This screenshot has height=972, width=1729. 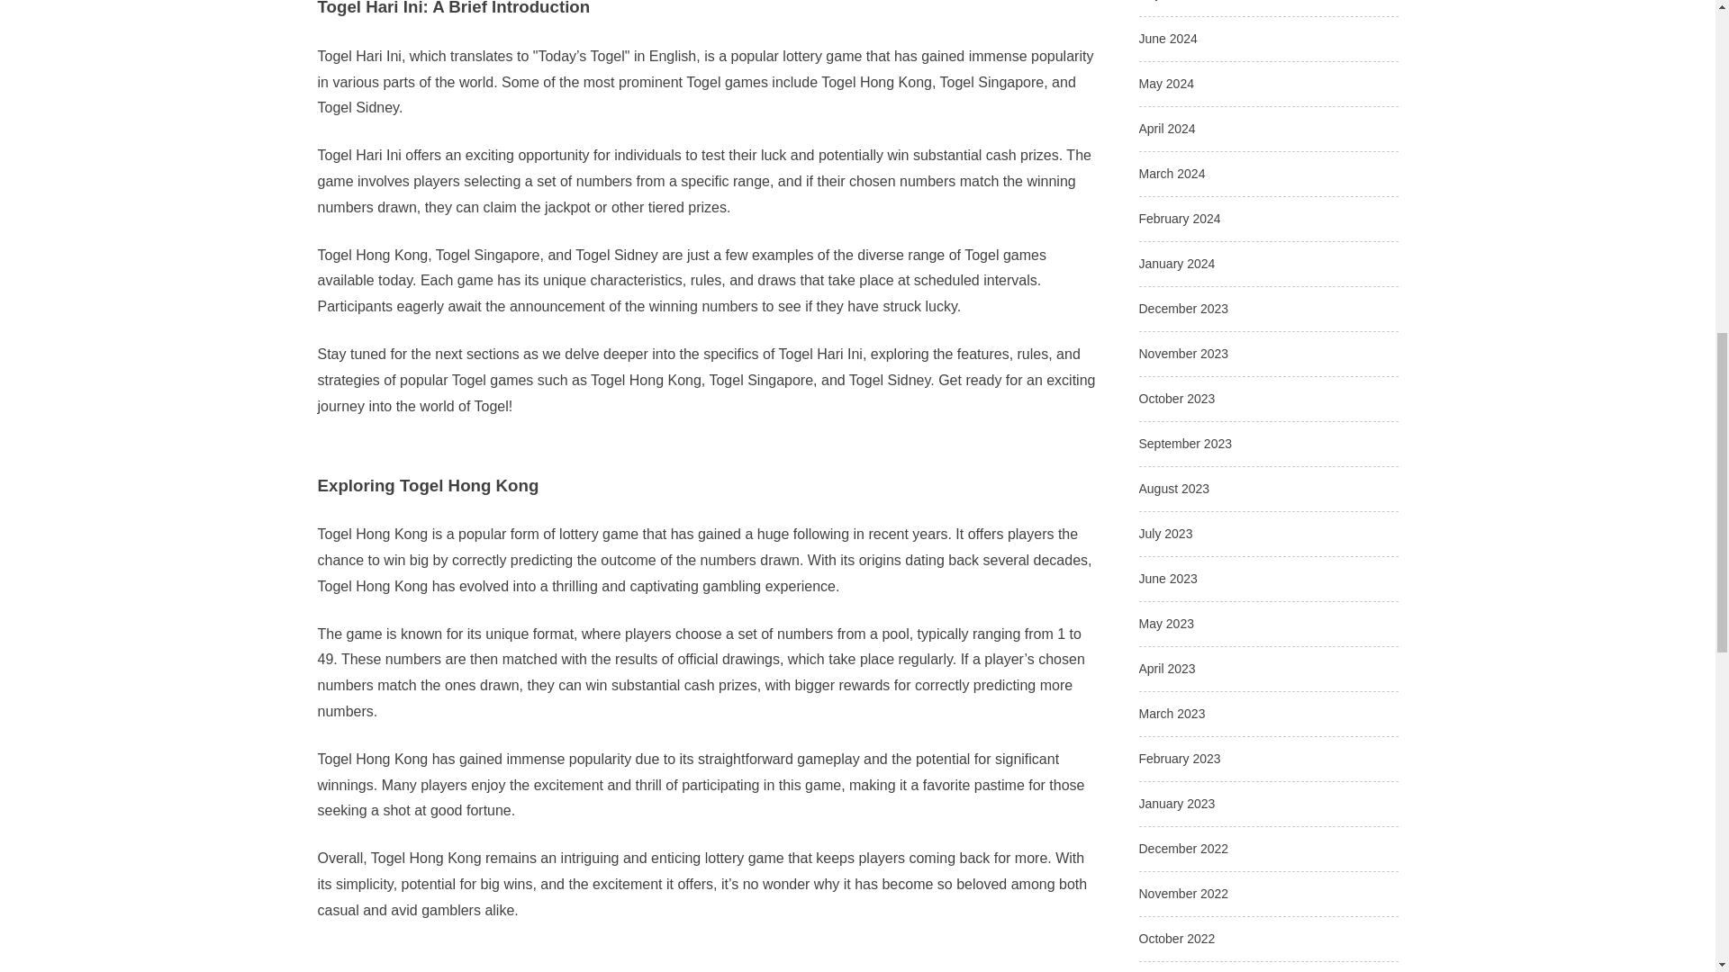 I want to click on December 2022, so click(x=1182, y=849).